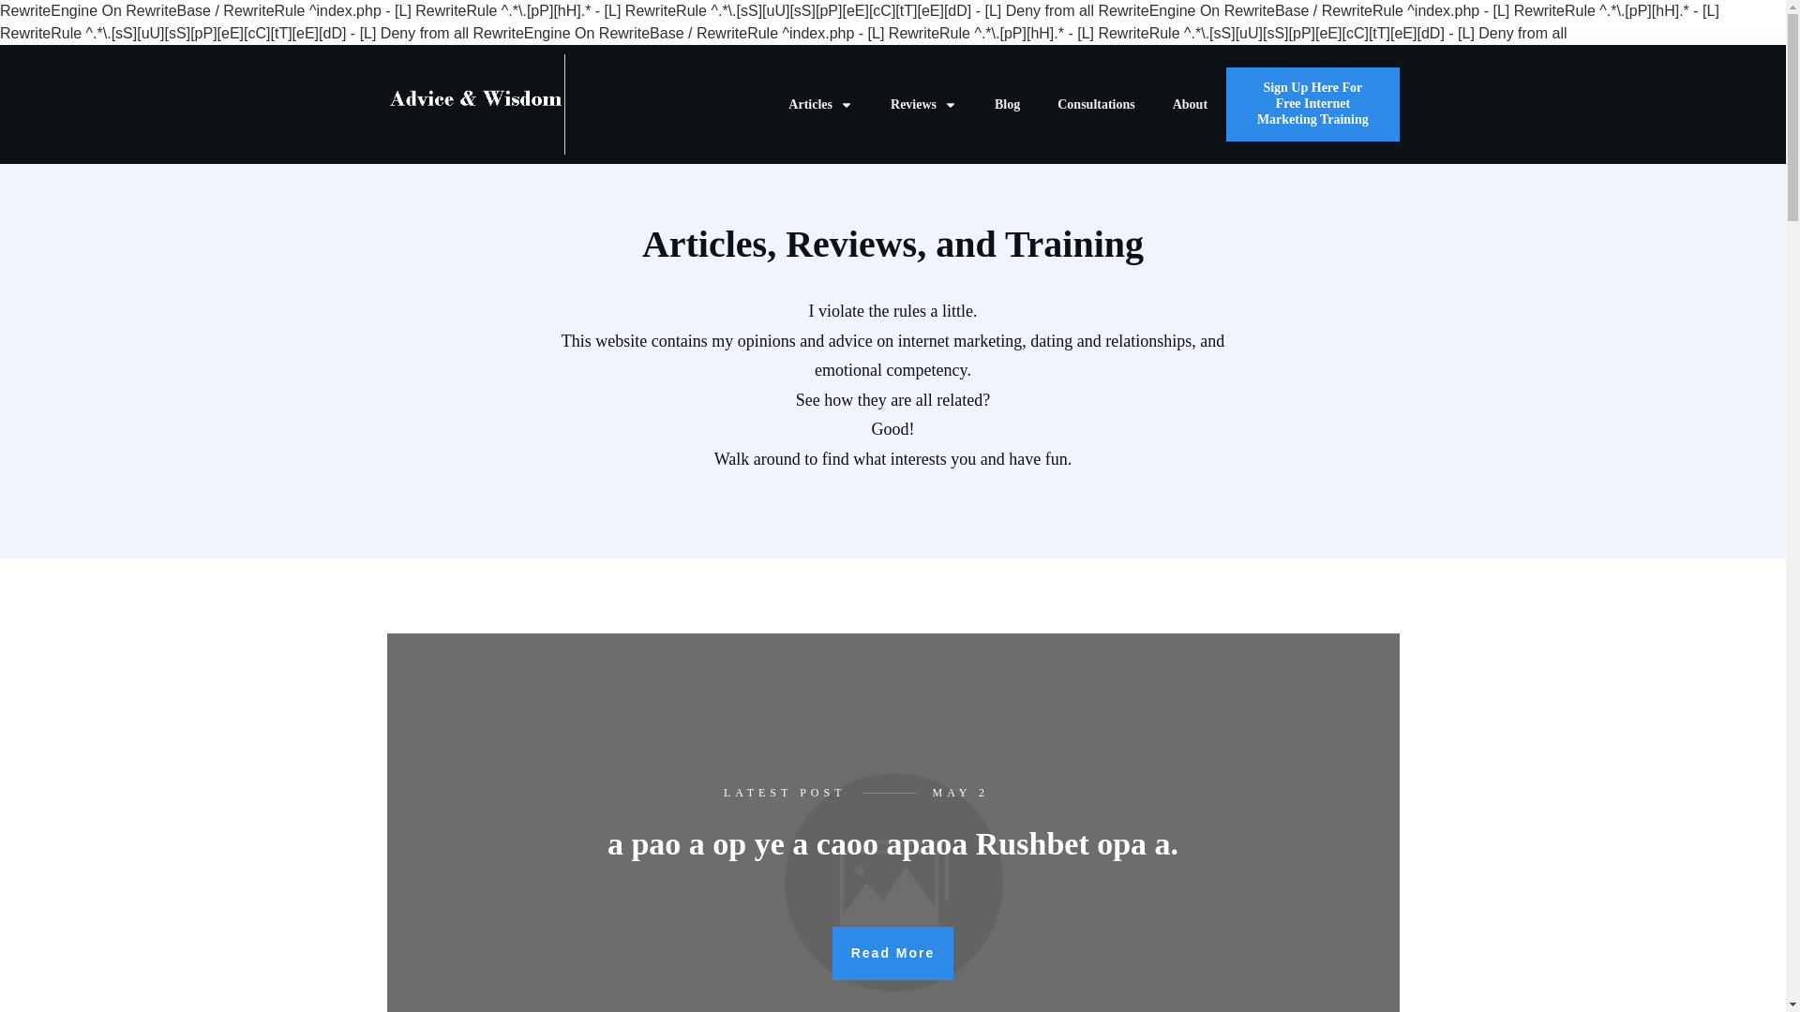 The width and height of the screenshot is (1800, 1012). What do you see at coordinates (1191, 105) in the screenshot?
I see `About` at bounding box center [1191, 105].